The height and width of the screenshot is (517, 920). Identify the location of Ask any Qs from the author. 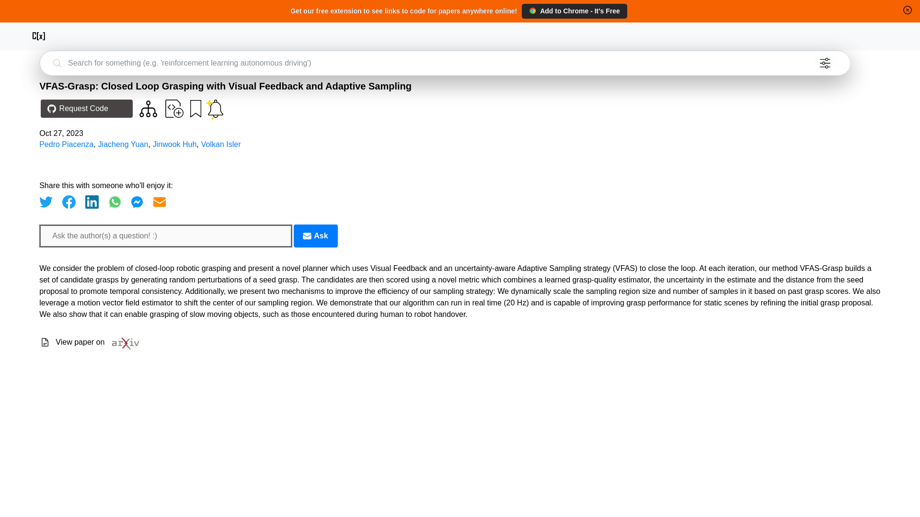
(315, 236).